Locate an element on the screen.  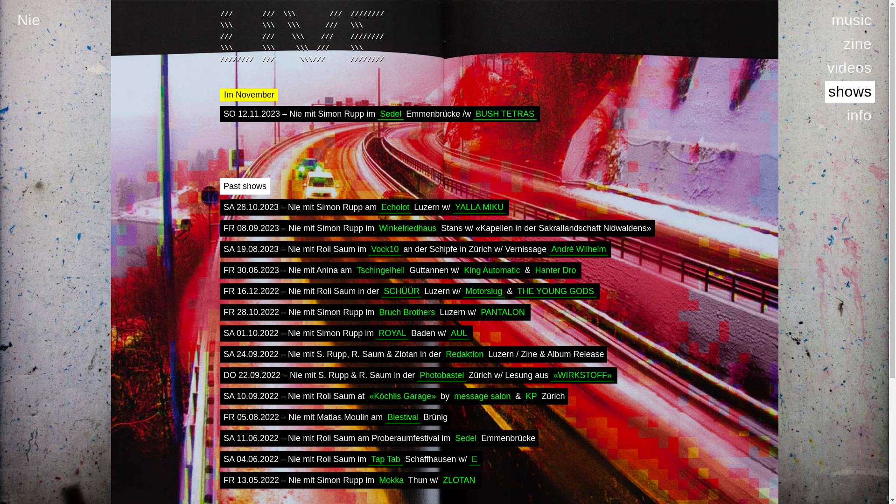
Biestival is located at coordinates (403, 417).